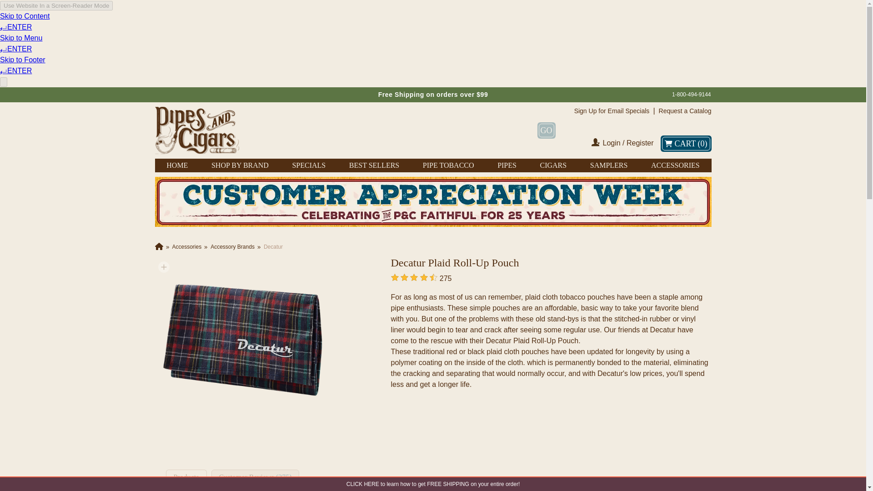 This screenshot has height=491, width=873. Describe the element at coordinates (177, 165) in the screenshot. I see `HOME` at that location.